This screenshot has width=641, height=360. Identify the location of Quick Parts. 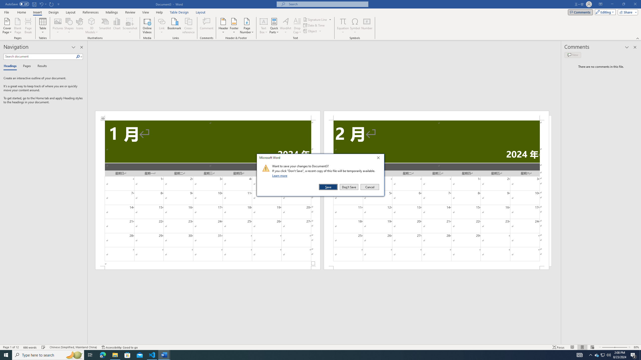
(274, 26).